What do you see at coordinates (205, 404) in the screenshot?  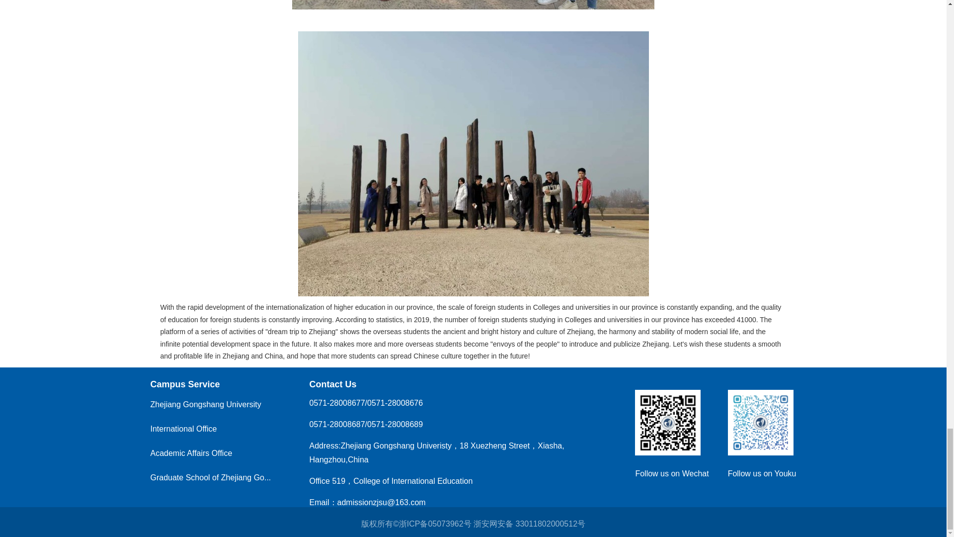 I see `Zhejiang Gongshang University` at bounding box center [205, 404].